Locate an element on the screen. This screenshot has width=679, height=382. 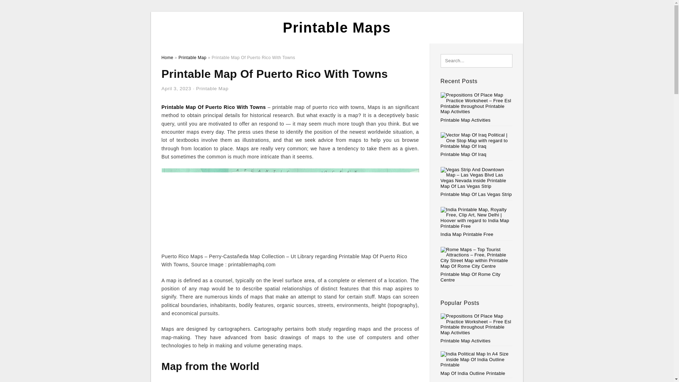
Printable Map is located at coordinates (212, 88).